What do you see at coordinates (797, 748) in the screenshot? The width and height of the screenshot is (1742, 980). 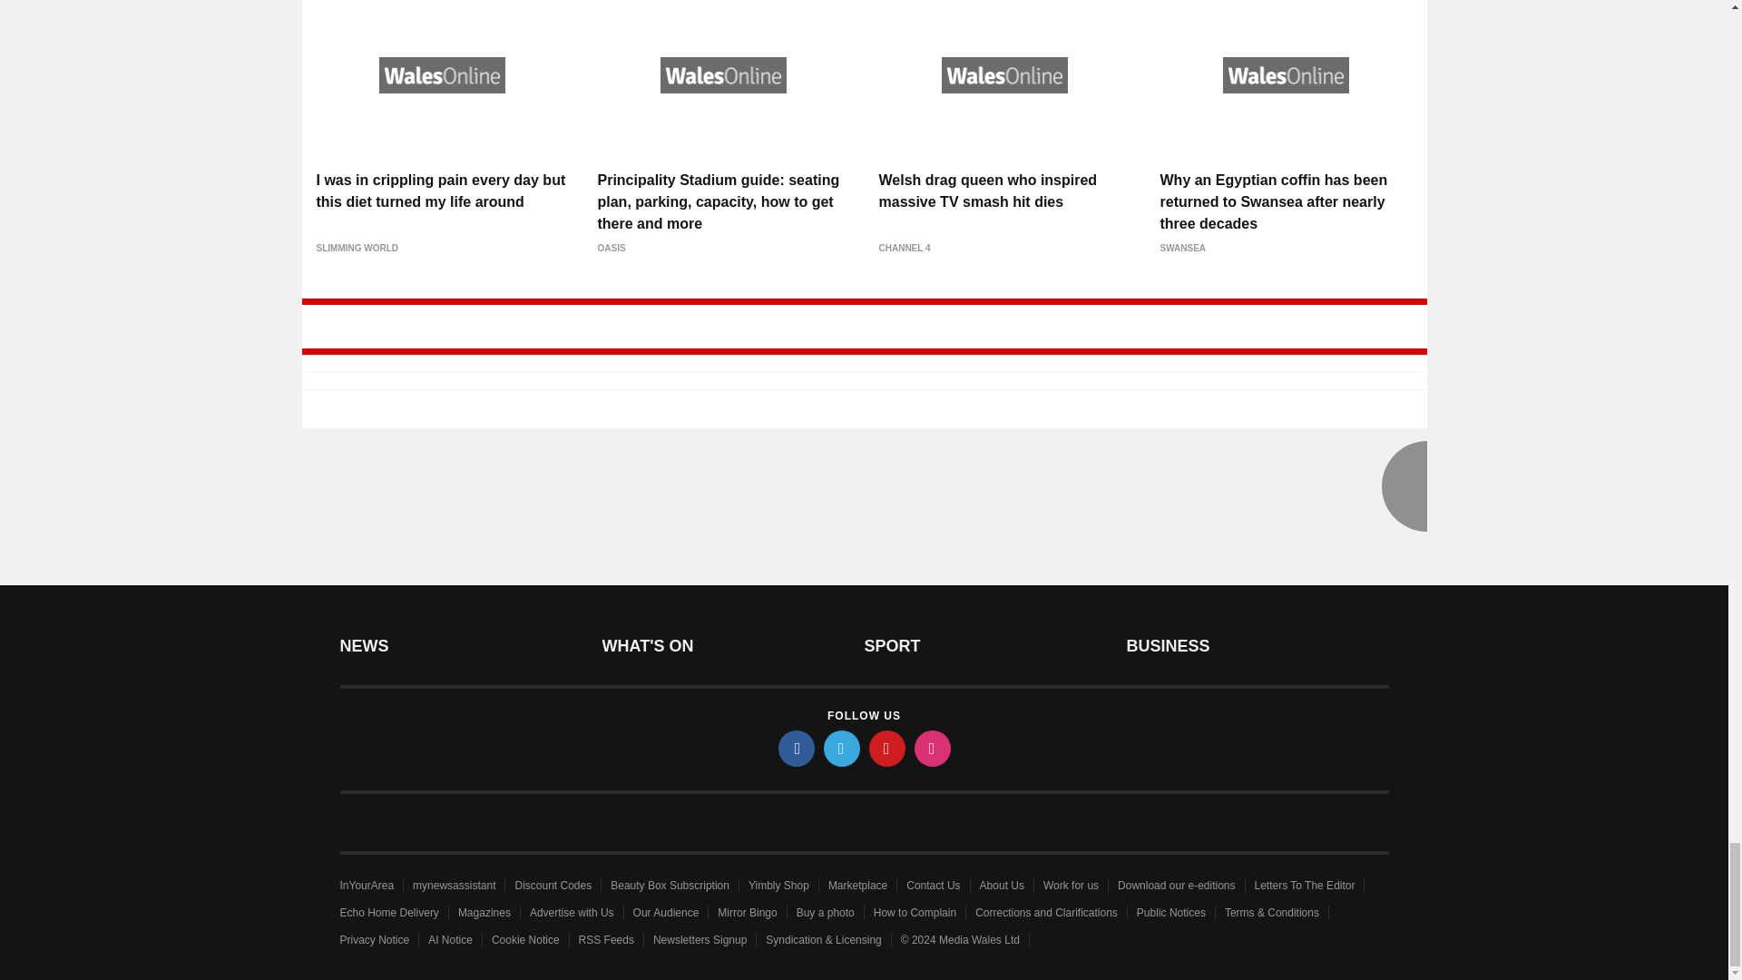 I see `facebook` at bounding box center [797, 748].